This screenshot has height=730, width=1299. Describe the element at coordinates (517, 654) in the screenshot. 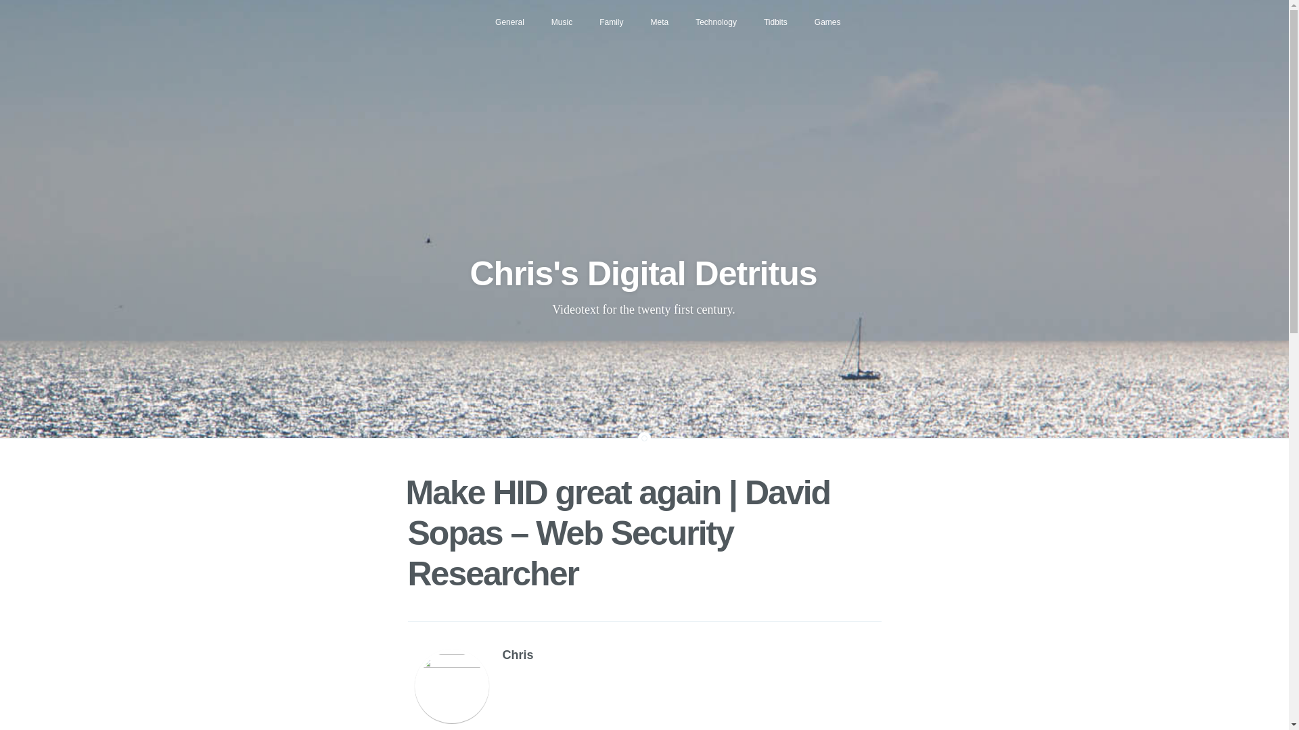

I see `Chris` at that location.